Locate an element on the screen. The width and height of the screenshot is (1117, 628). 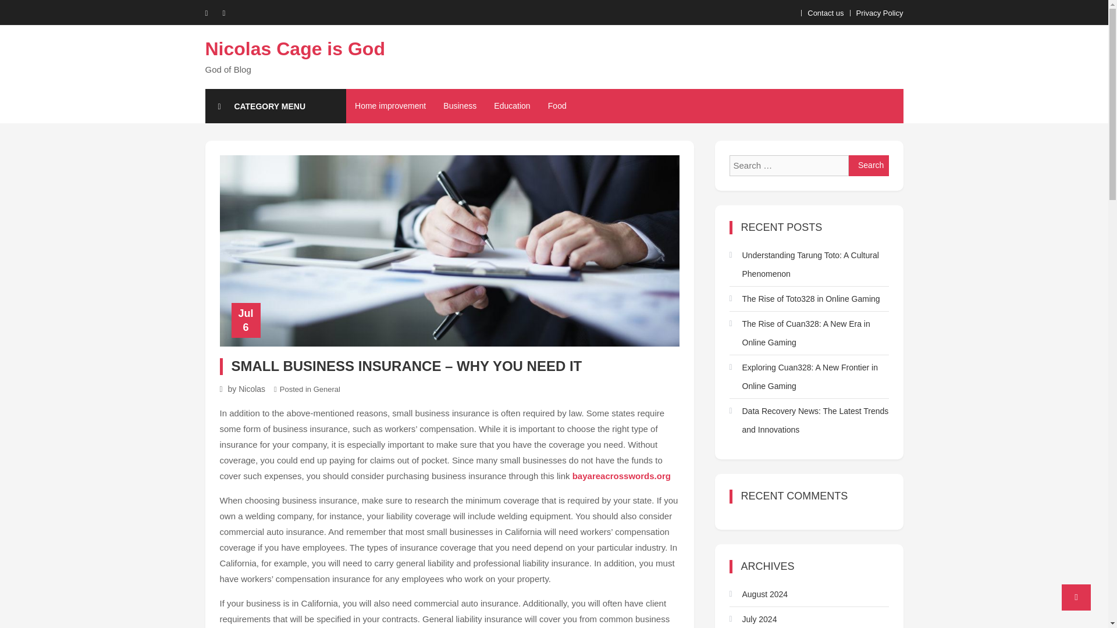
Search is located at coordinates (869, 165).